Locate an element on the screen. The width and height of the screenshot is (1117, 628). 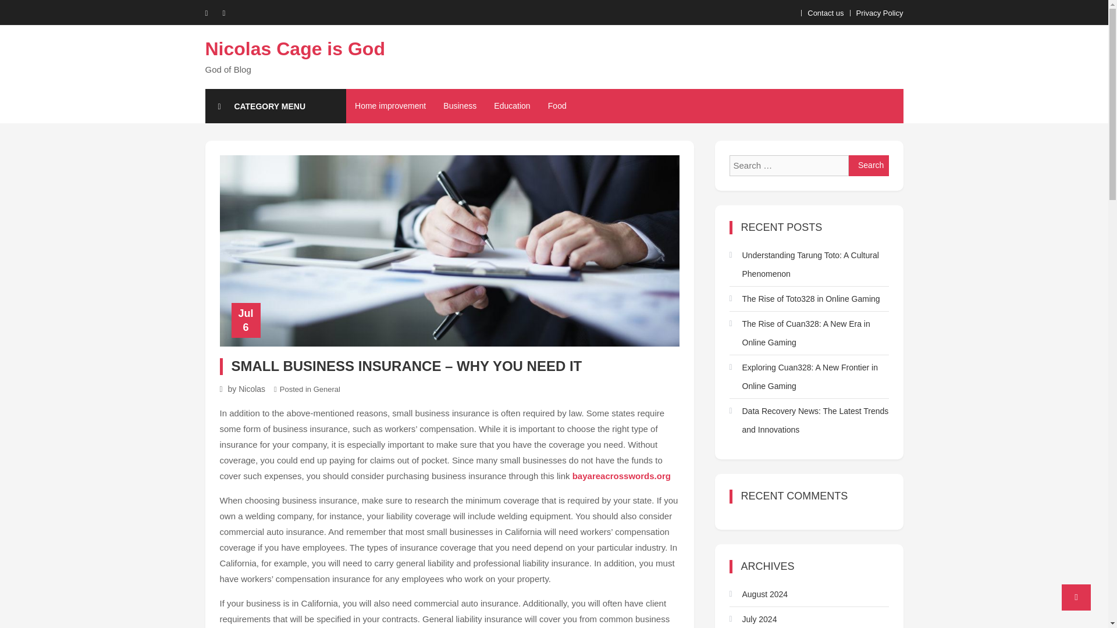
Search is located at coordinates (869, 165).